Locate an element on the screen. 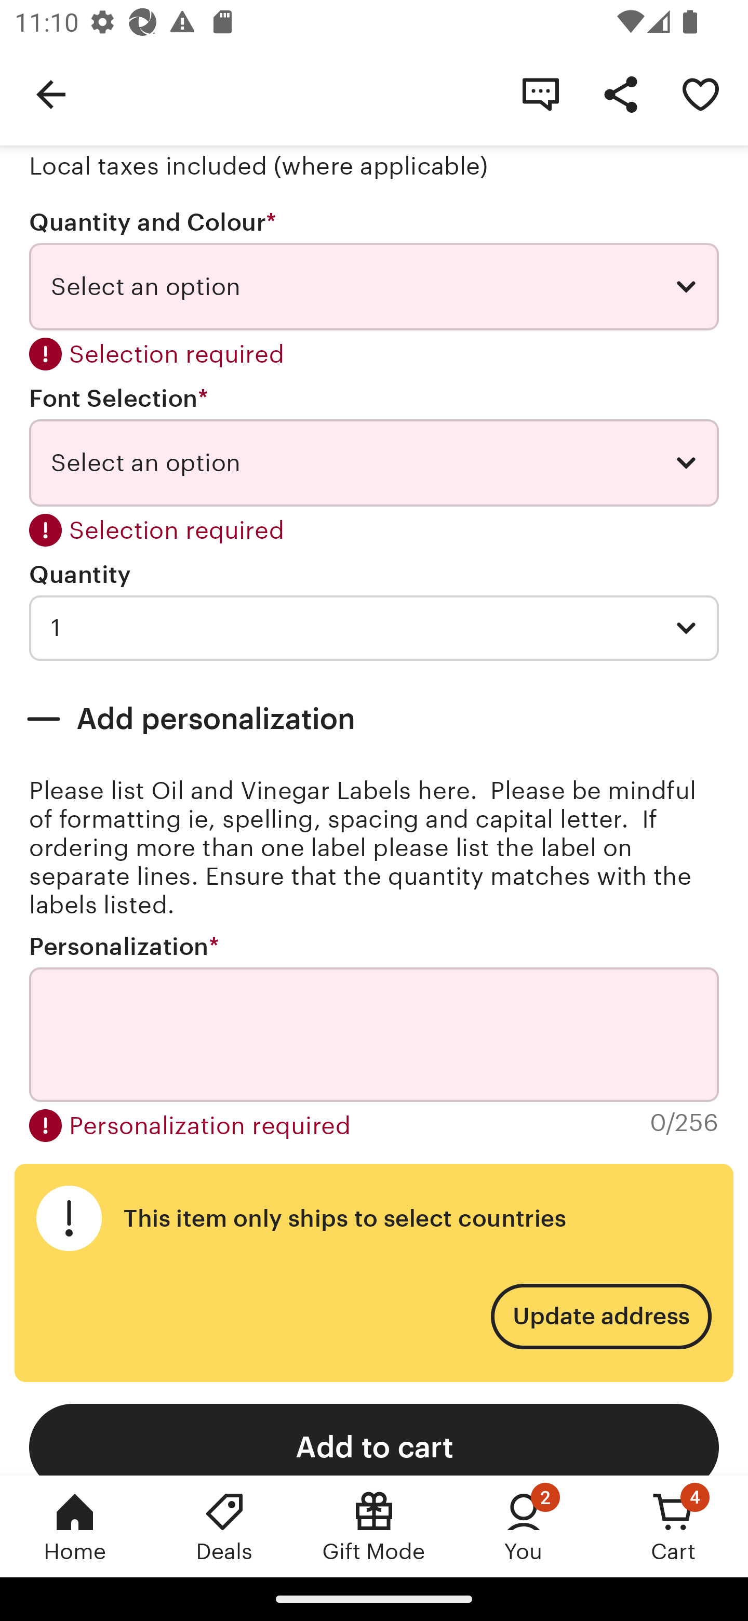 The image size is (748, 1621). Select an option is located at coordinates (374, 462).